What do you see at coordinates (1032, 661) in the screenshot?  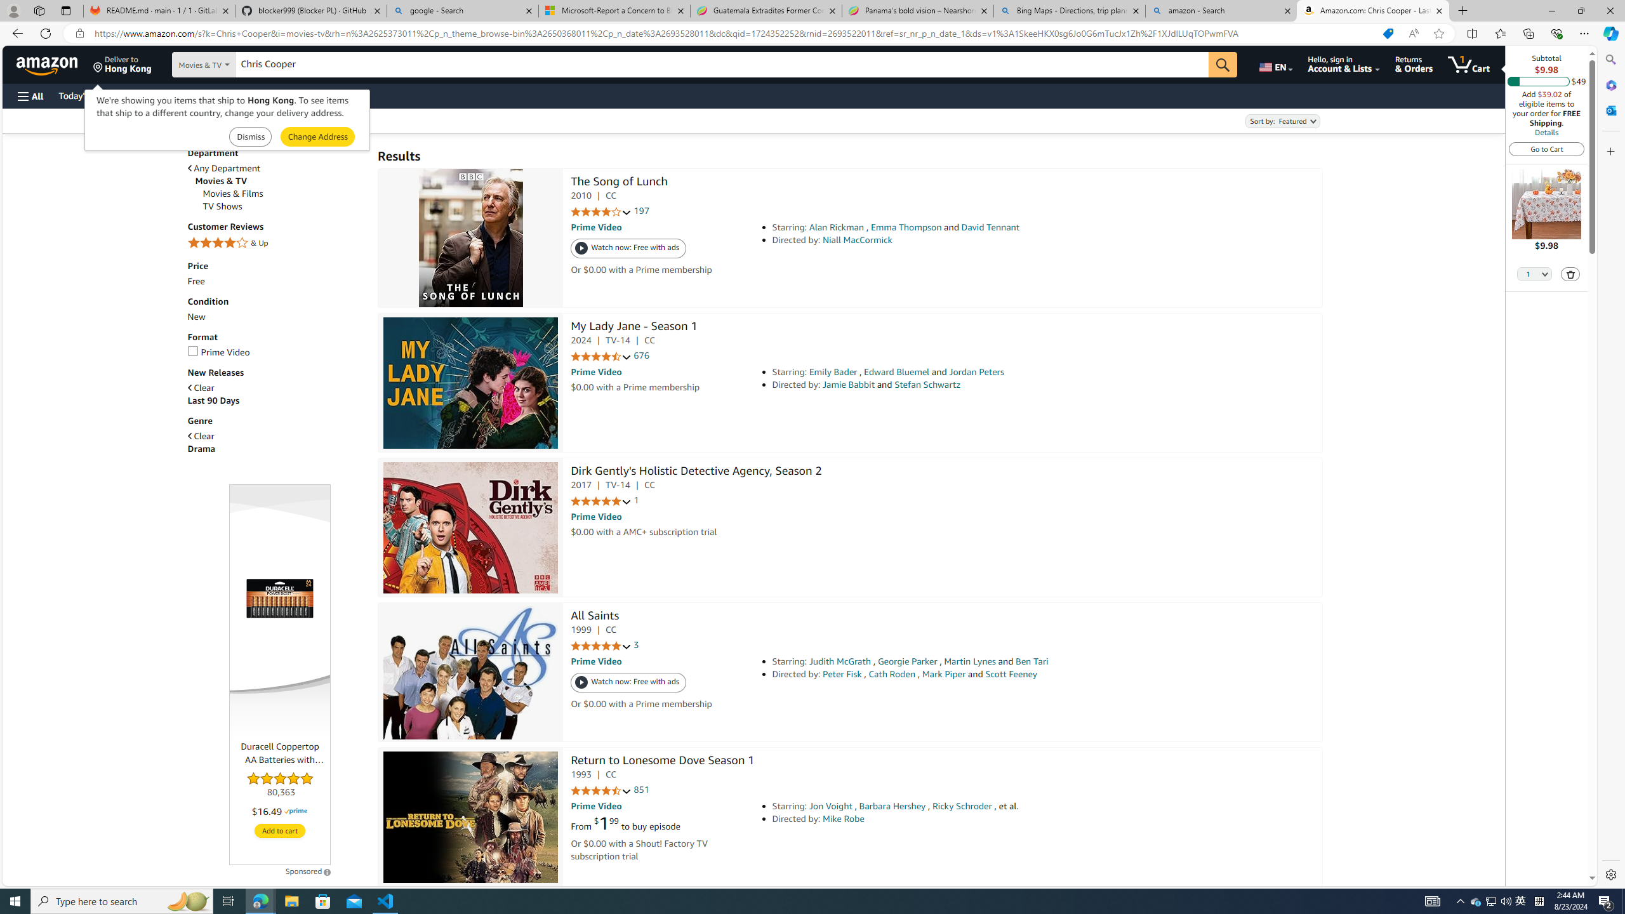 I see `Ben Tari` at bounding box center [1032, 661].